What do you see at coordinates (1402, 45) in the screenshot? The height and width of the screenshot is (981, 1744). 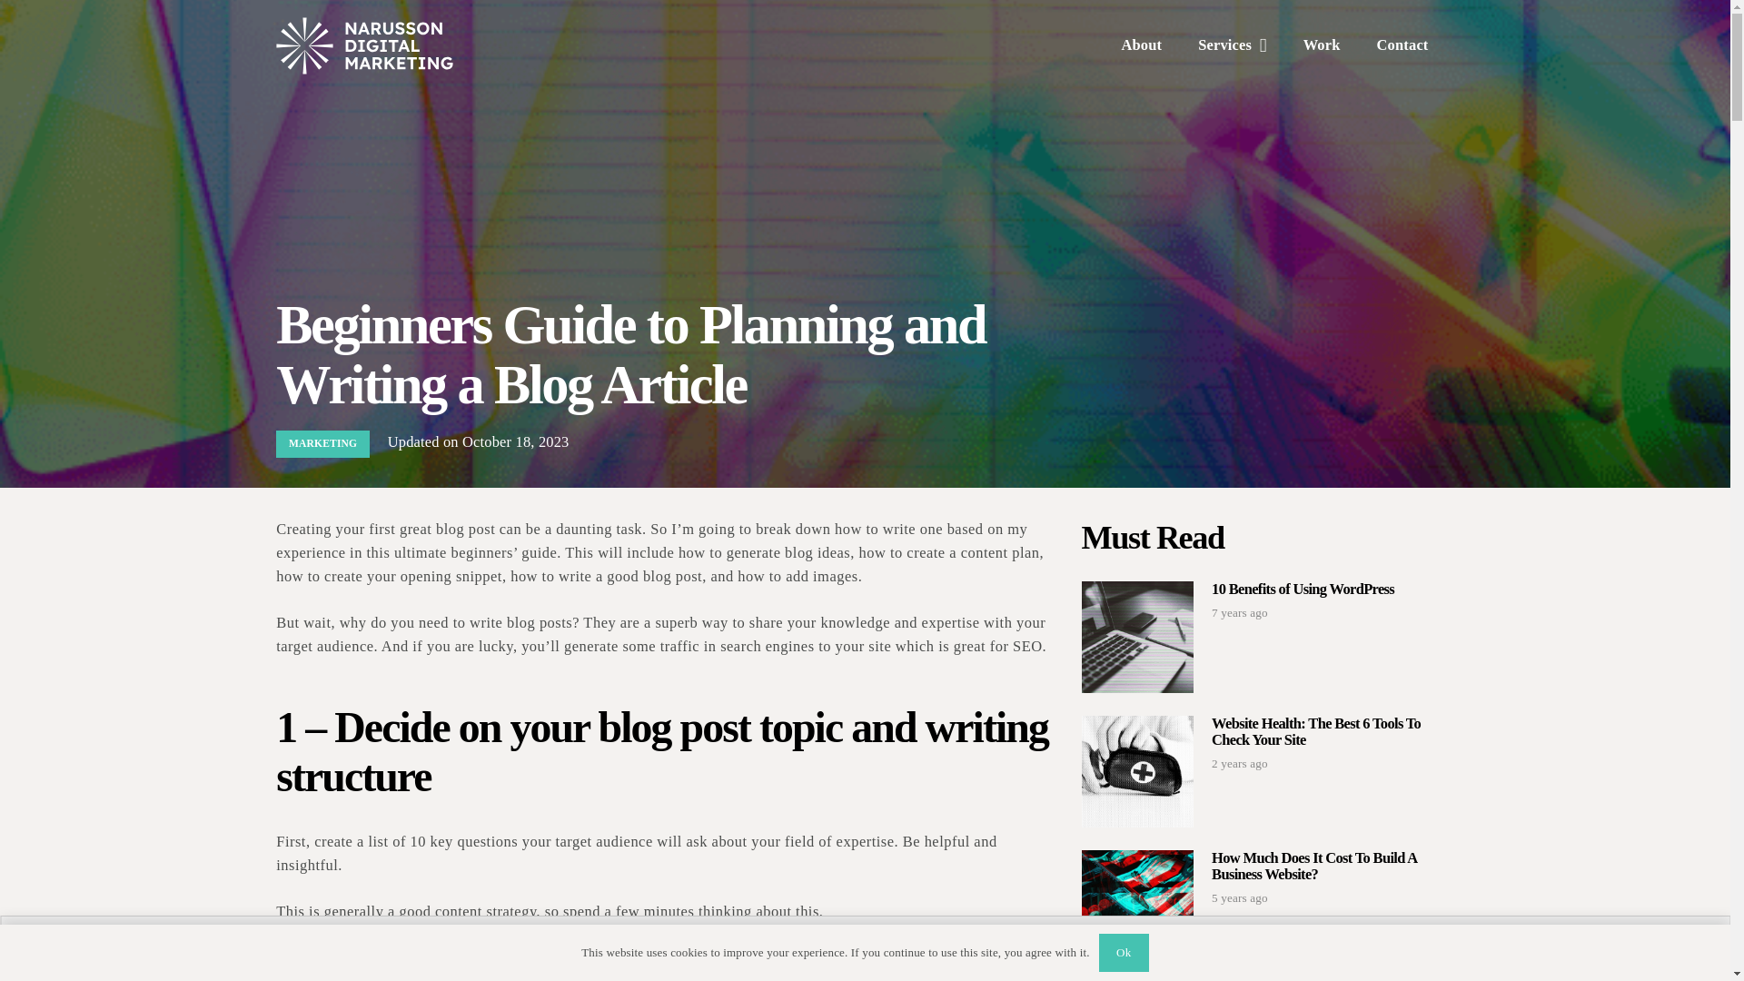 I see `Contact` at bounding box center [1402, 45].